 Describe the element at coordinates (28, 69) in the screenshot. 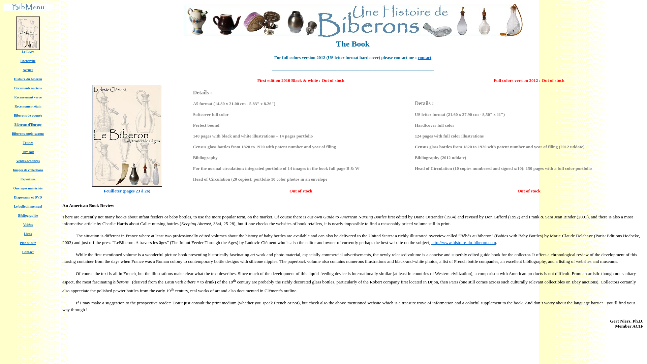

I see `Accueil` at that location.